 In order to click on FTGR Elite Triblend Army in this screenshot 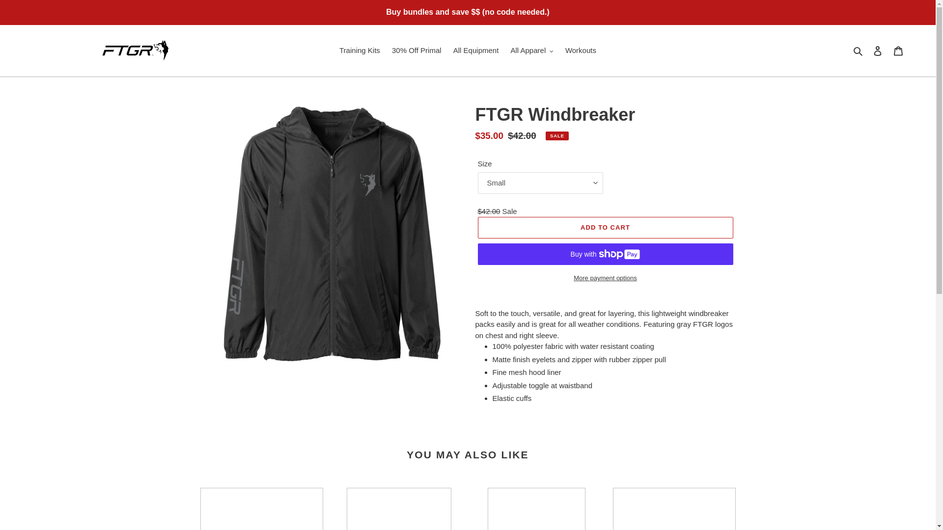, I will do `click(399, 508)`.